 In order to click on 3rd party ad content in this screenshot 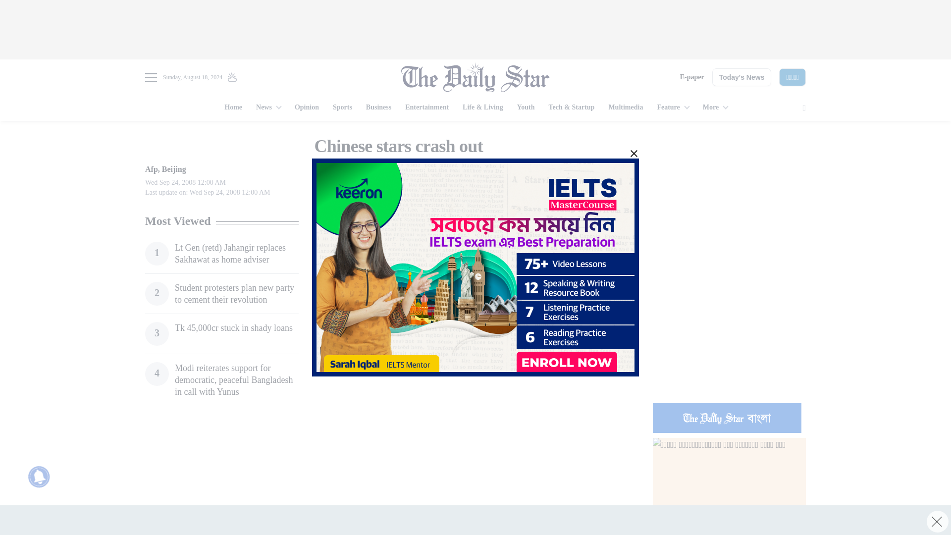, I will do `click(729, 331)`.